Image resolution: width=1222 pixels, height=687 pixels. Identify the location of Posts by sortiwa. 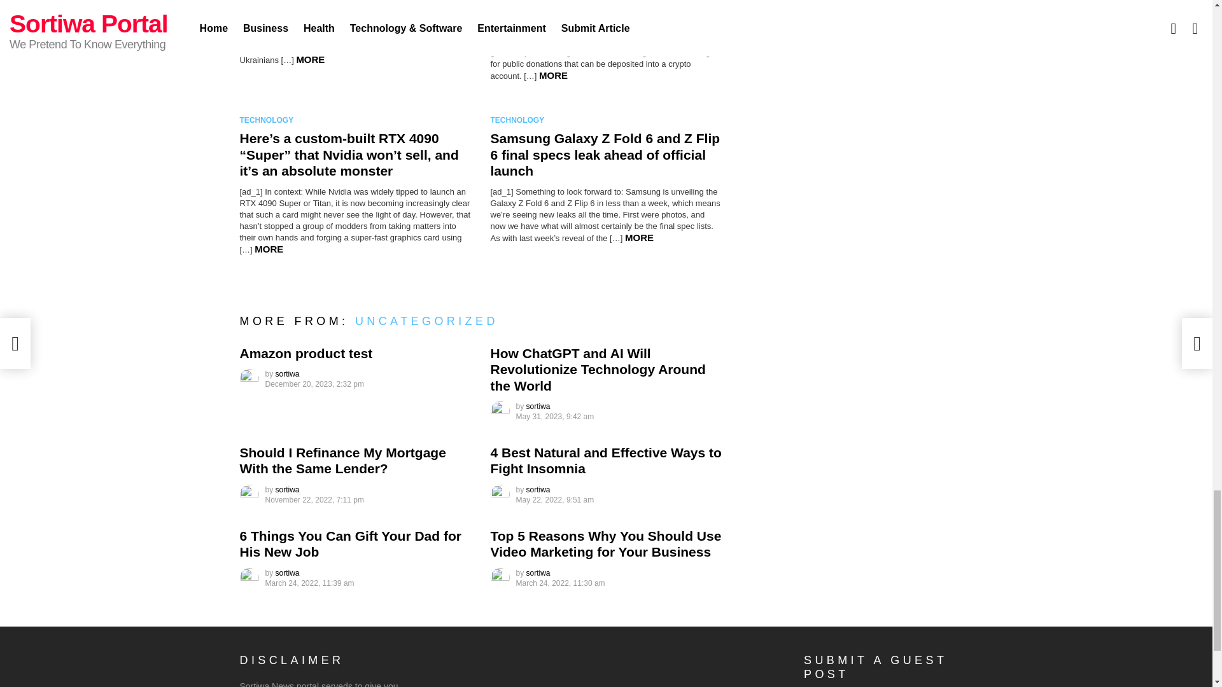
(288, 573).